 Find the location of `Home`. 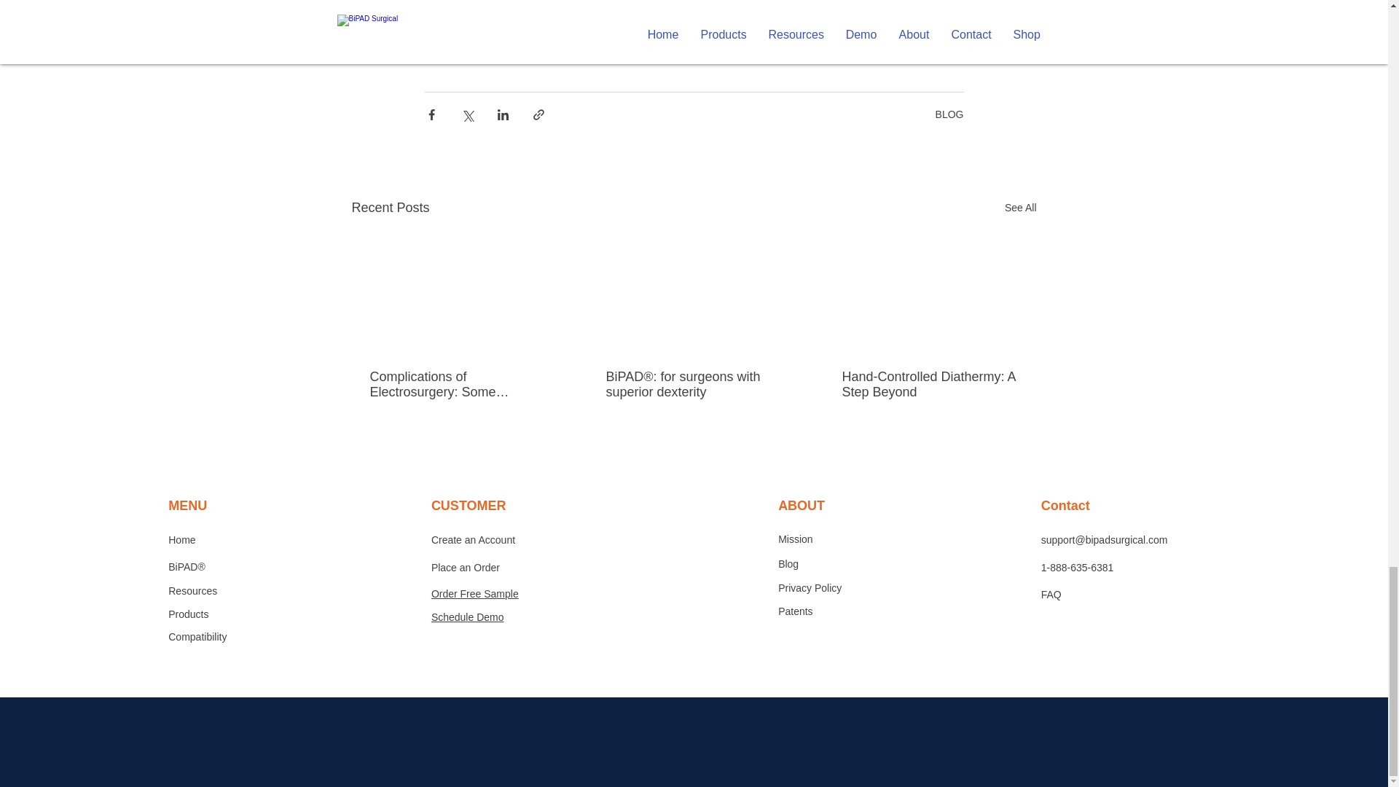

Home is located at coordinates (181, 540).